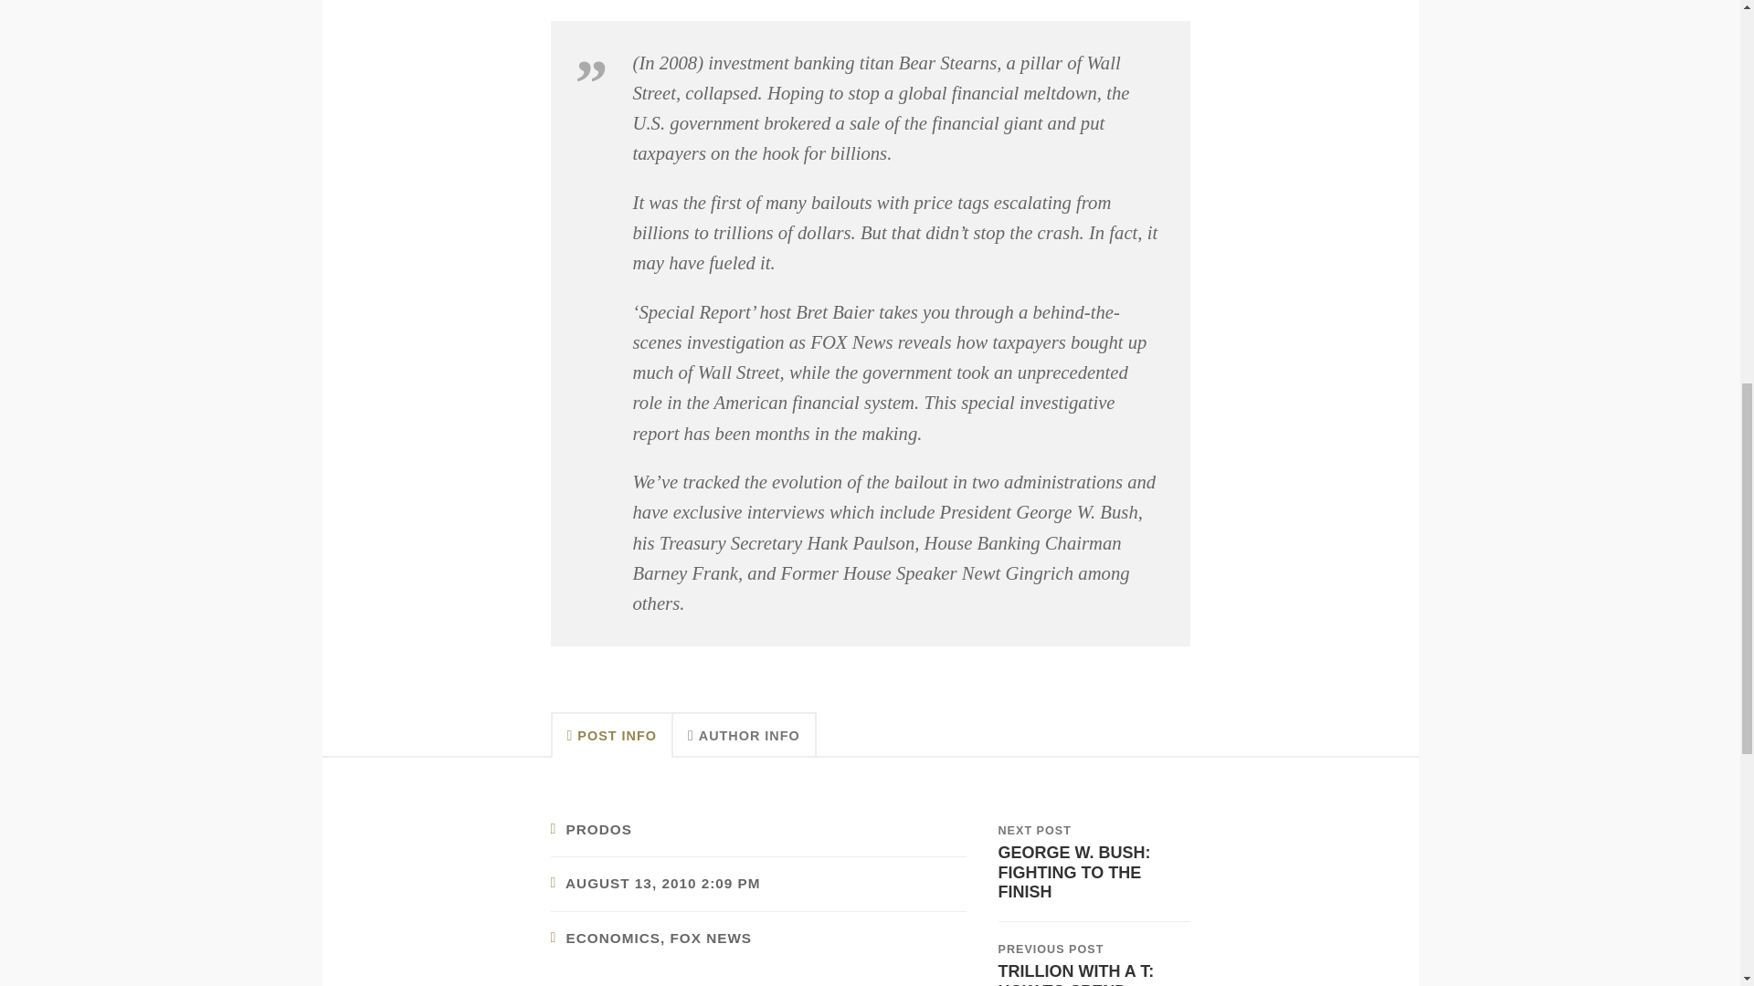 The image size is (1754, 986). What do you see at coordinates (661, 884) in the screenshot?
I see `AUGUST 13, 2010 2:09 PM` at bounding box center [661, 884].